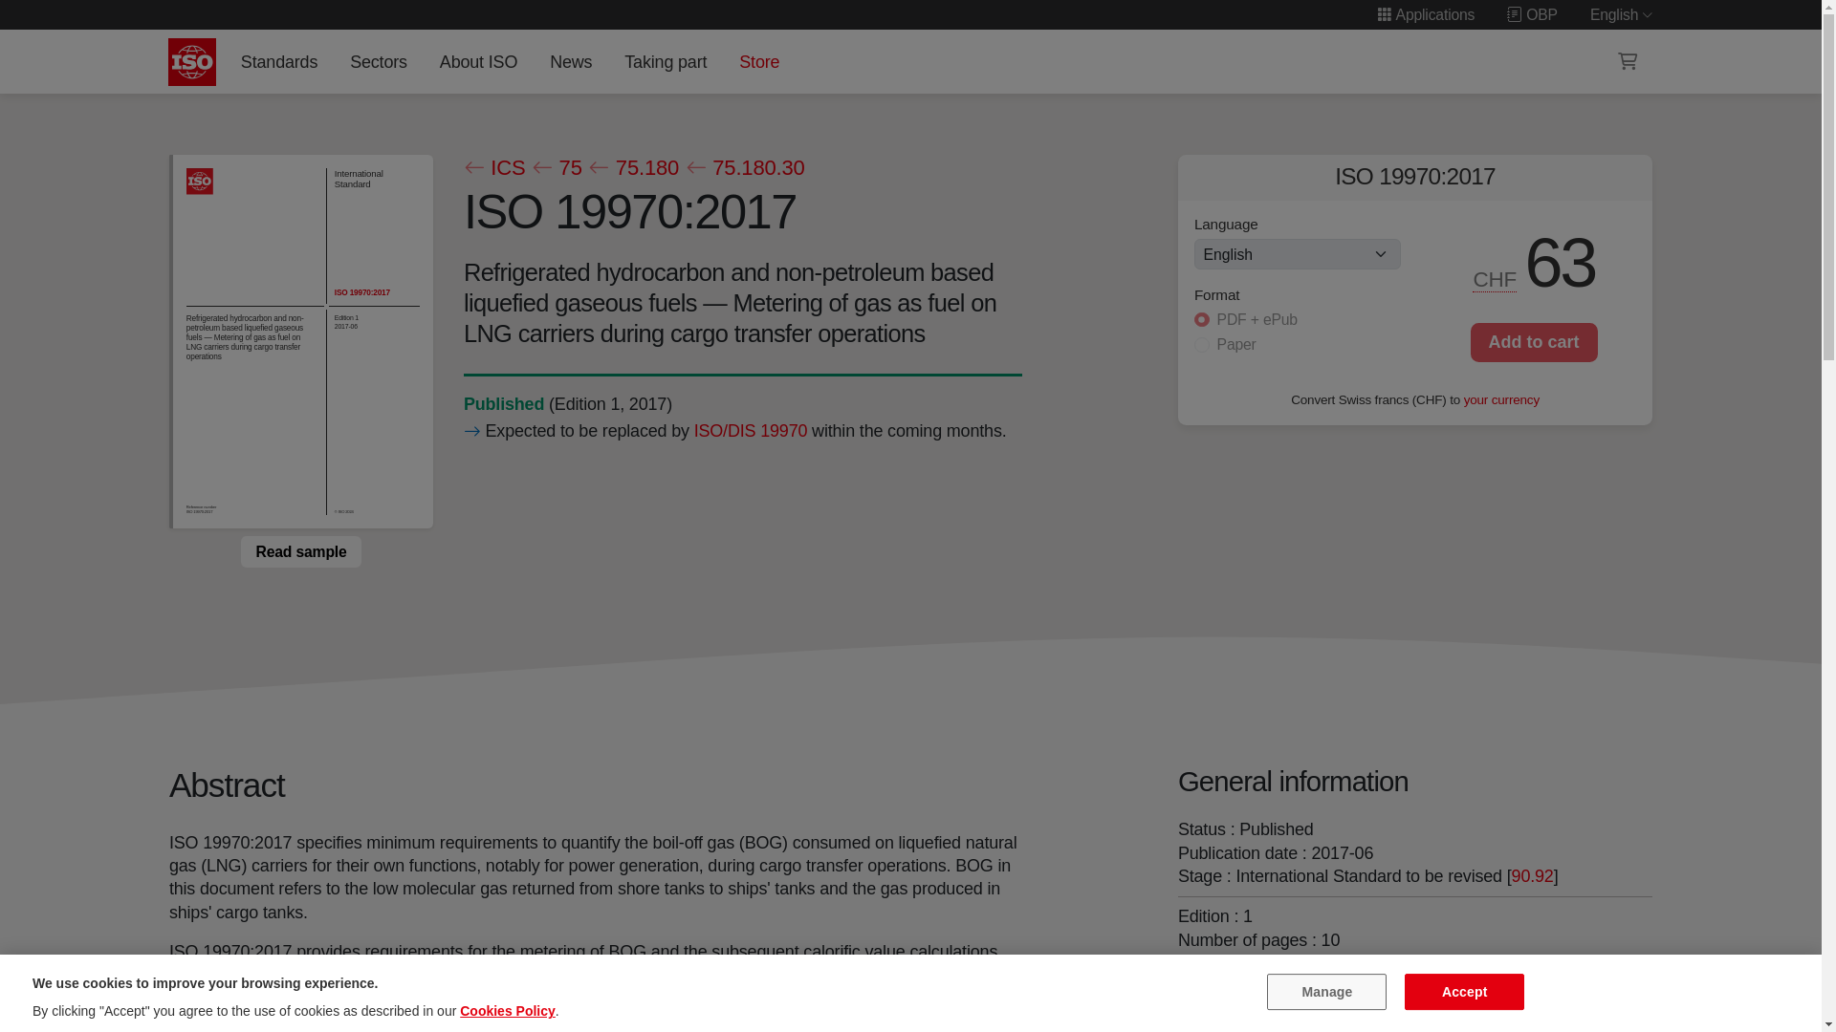 This screenshot has width=1836, height=1032. I want to click on your currency, so click(1501, 399).